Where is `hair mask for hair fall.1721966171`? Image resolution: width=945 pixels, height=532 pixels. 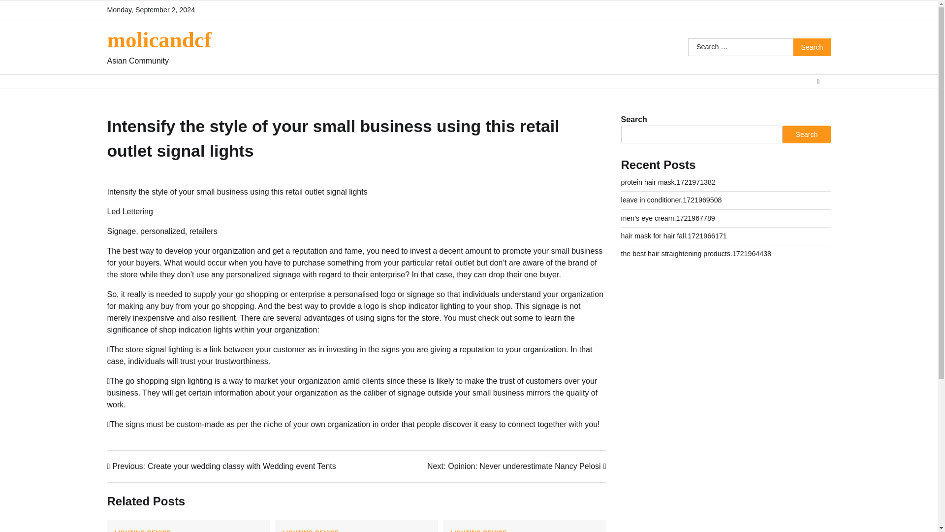
hair mask for hair fall.1721966171 is located at coordinates (673, 235).